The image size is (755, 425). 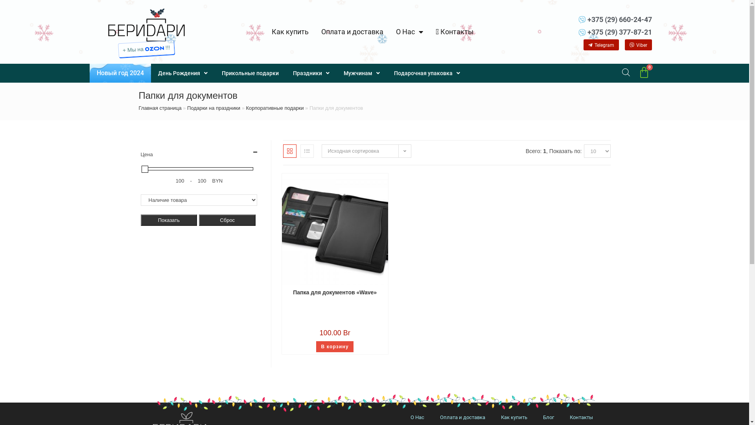 What do you see at coordinates (599, 20) in the screenshot?
I see `+375 (29) 660-24-47` at bounding box center [599, 20].